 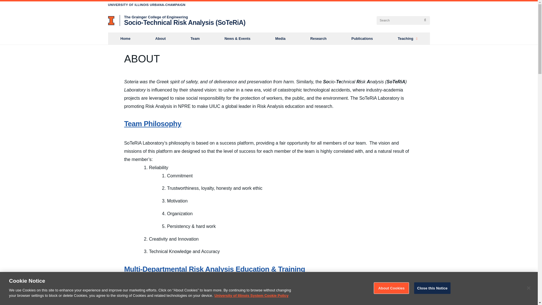 I want to click on Team, so click(x=195, y=38).